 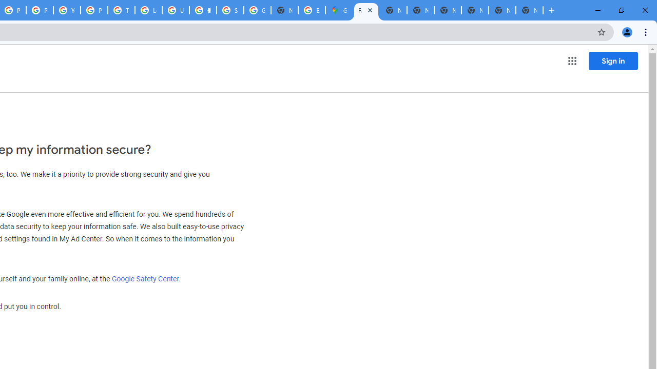 I want to click on Tips & tricks for Chrome - Google Chrome Help, so click(x=121, y=10).